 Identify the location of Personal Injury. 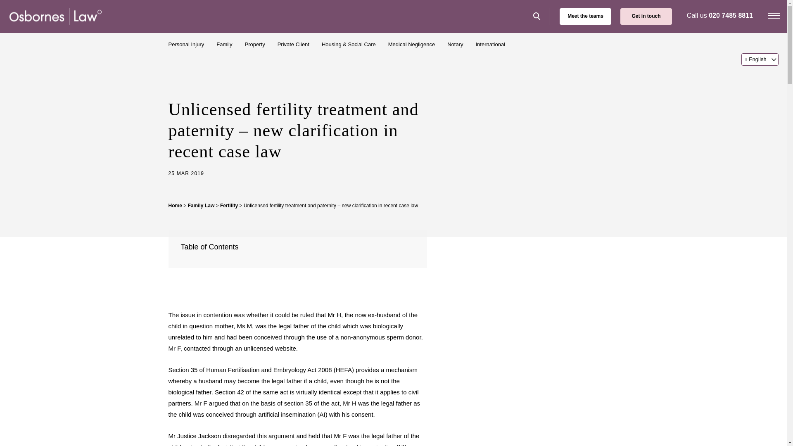
(188, 45).